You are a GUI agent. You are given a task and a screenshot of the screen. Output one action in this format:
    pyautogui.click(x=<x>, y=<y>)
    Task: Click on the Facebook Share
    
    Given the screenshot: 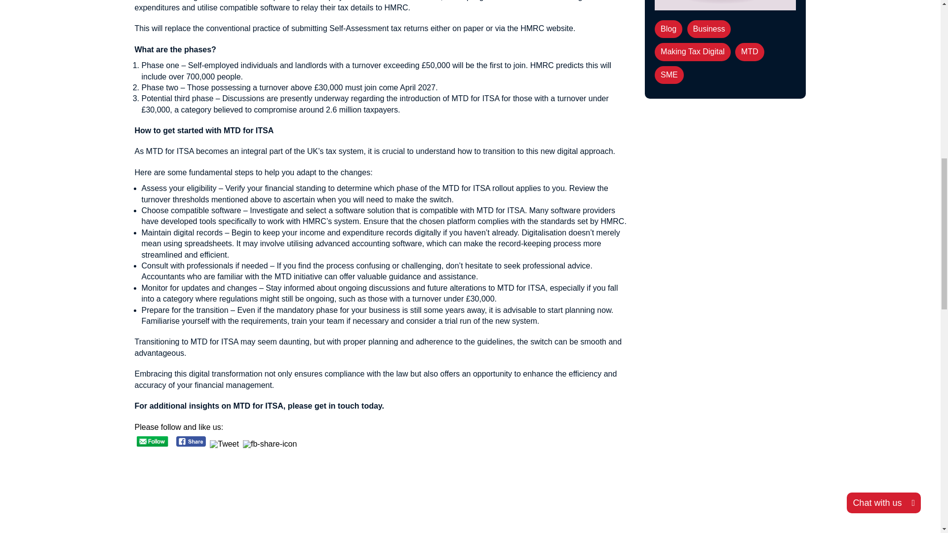 What is the action you would take?
    pyautogui.click(x=192, y=441)
    